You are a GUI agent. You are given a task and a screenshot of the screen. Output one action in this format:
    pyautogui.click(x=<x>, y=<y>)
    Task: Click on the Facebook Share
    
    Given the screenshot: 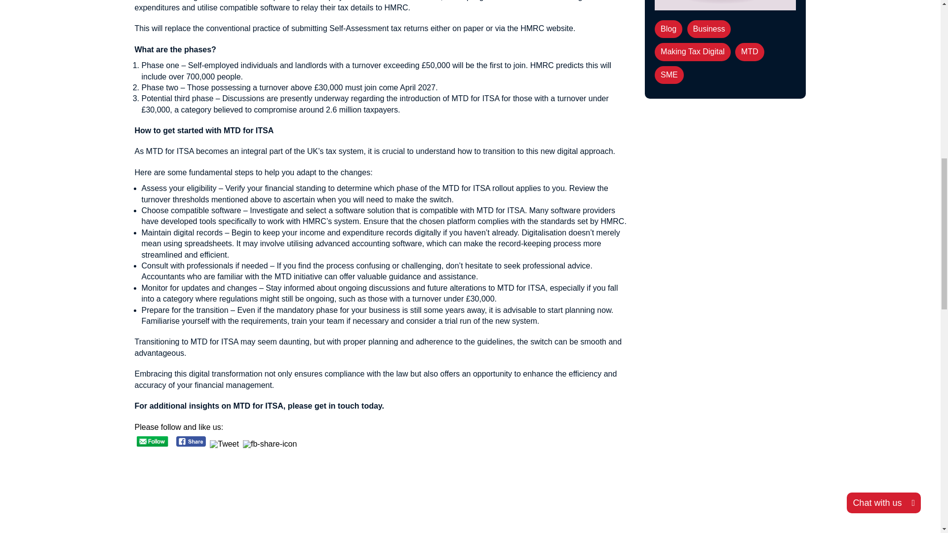 What is the action you would take?
    pyautogui.click(x=192, y=441)
    